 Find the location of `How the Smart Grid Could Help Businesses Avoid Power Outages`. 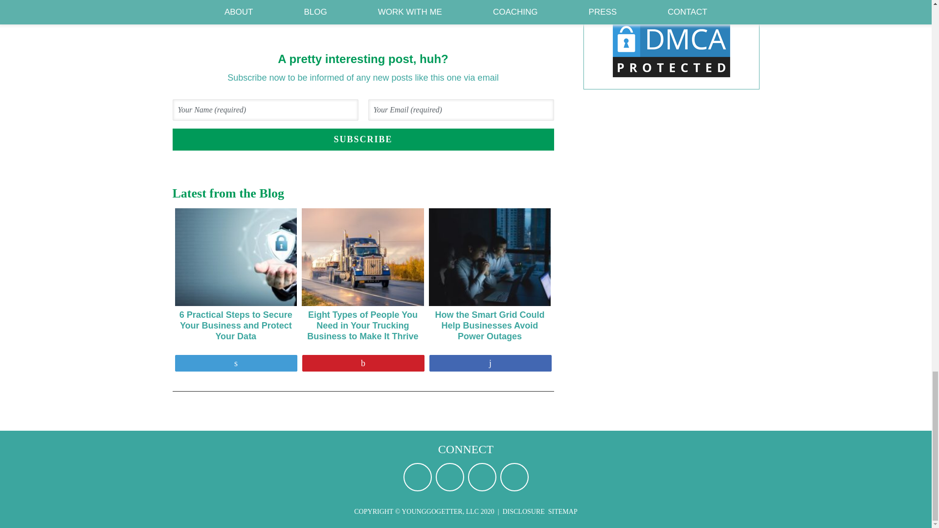

How the Smart Grid Could Help Businesses Avoid Power Outages is located at coordinates (490, 277).